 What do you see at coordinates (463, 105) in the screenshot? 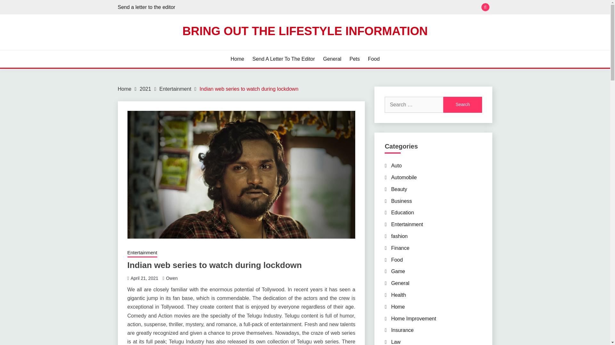
I see `Search` at bounding box center [463, 105].